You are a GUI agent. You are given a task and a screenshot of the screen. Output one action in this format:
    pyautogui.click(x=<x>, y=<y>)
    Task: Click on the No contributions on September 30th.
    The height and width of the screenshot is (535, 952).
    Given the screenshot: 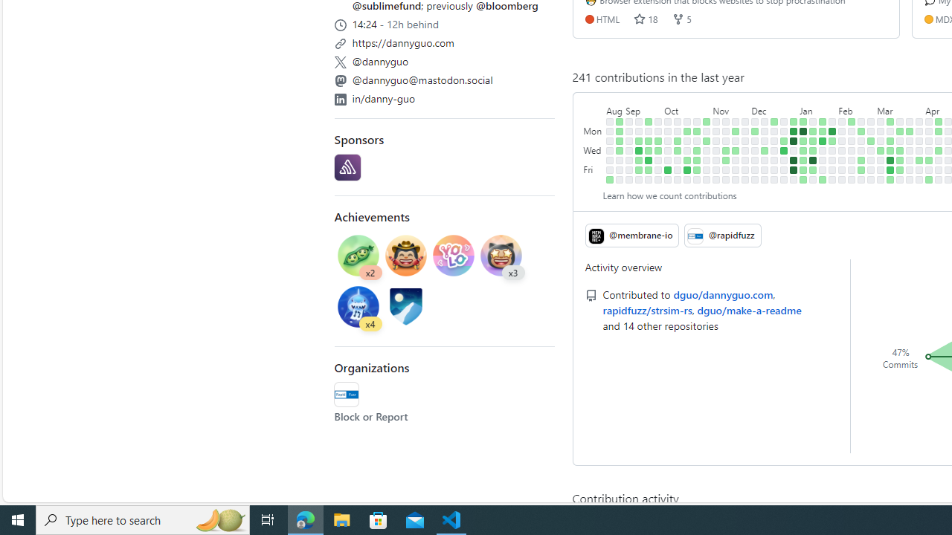 What is the action you would take?
    pyautogui.click(x=658, y=179)
    